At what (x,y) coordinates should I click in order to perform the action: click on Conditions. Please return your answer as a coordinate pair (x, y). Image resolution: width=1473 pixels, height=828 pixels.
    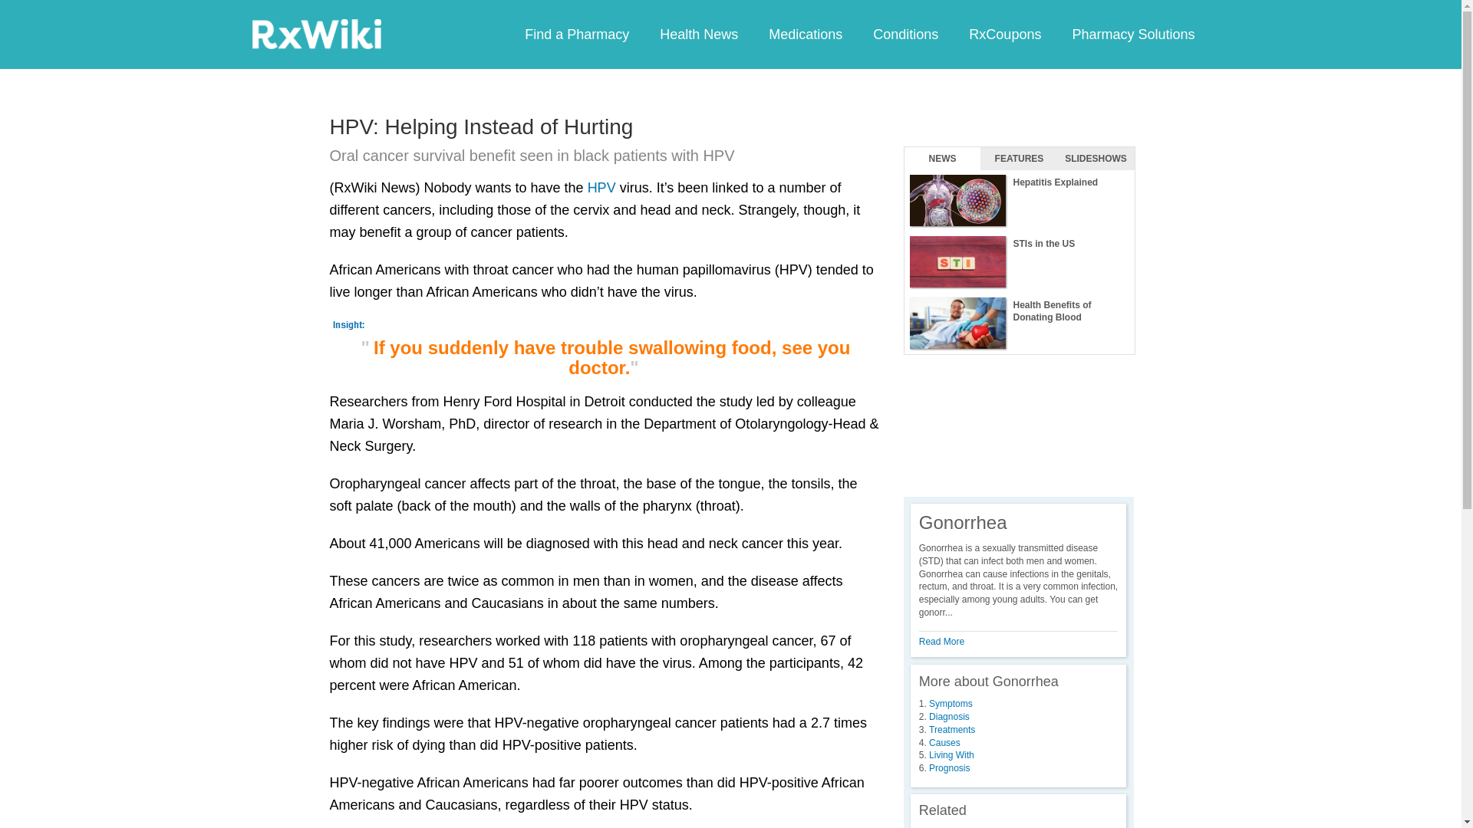
    Looking at the image, I should click on (905, 34).